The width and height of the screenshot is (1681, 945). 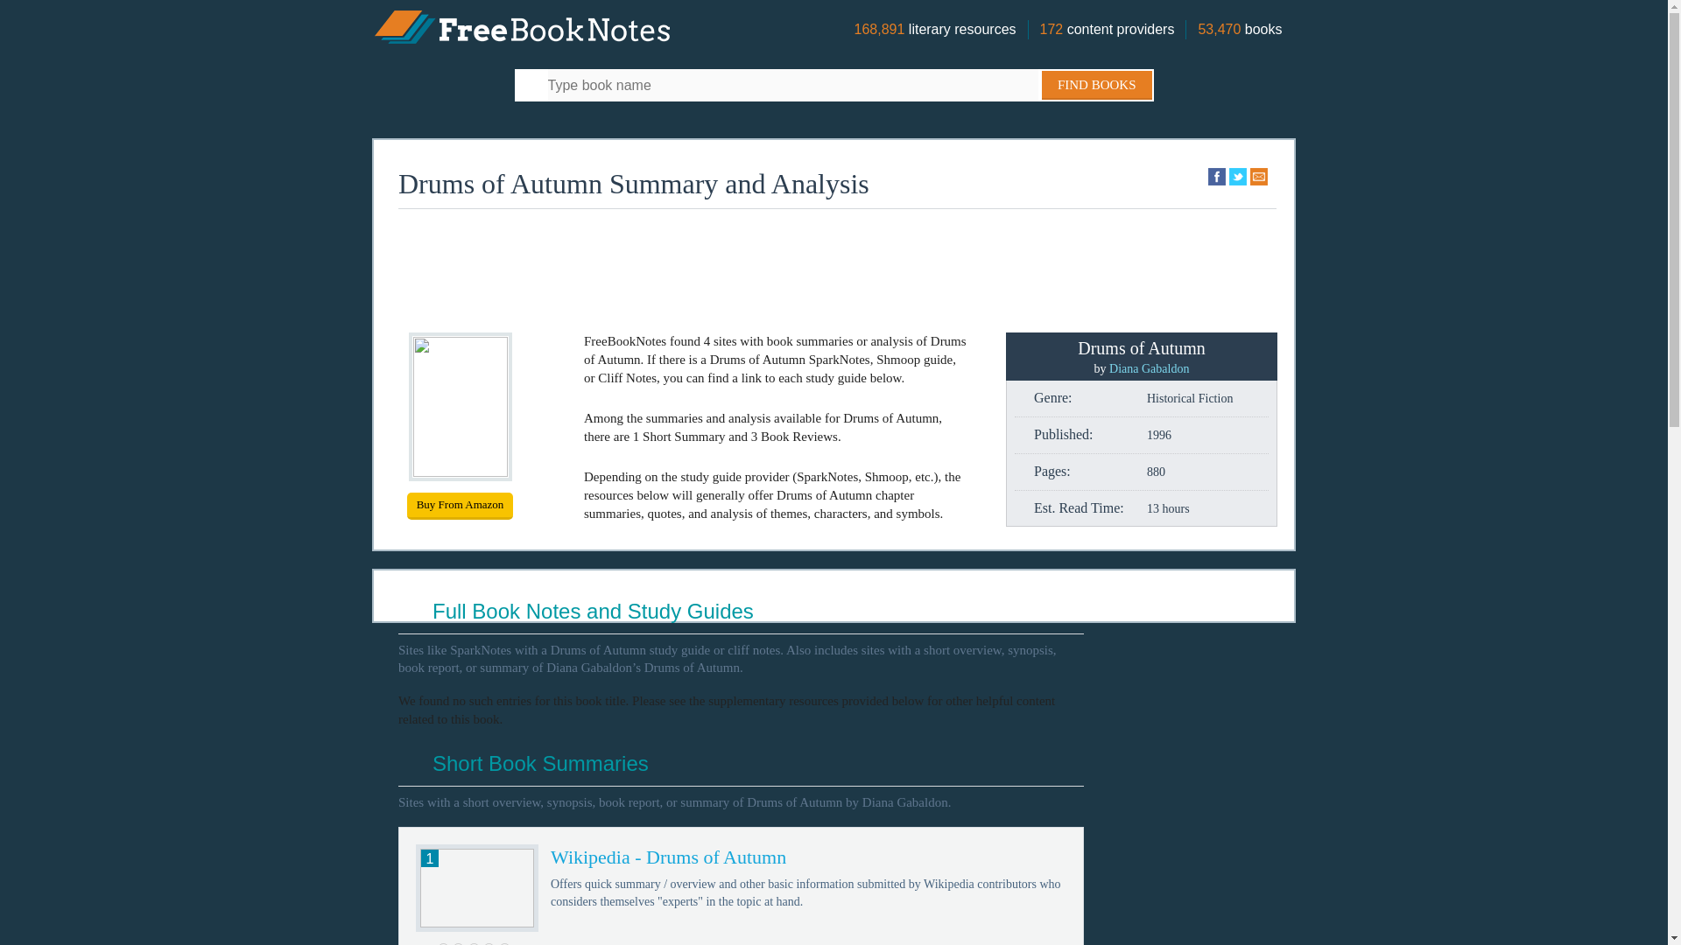 I want to click on Message, so click(x=1259, y=175).